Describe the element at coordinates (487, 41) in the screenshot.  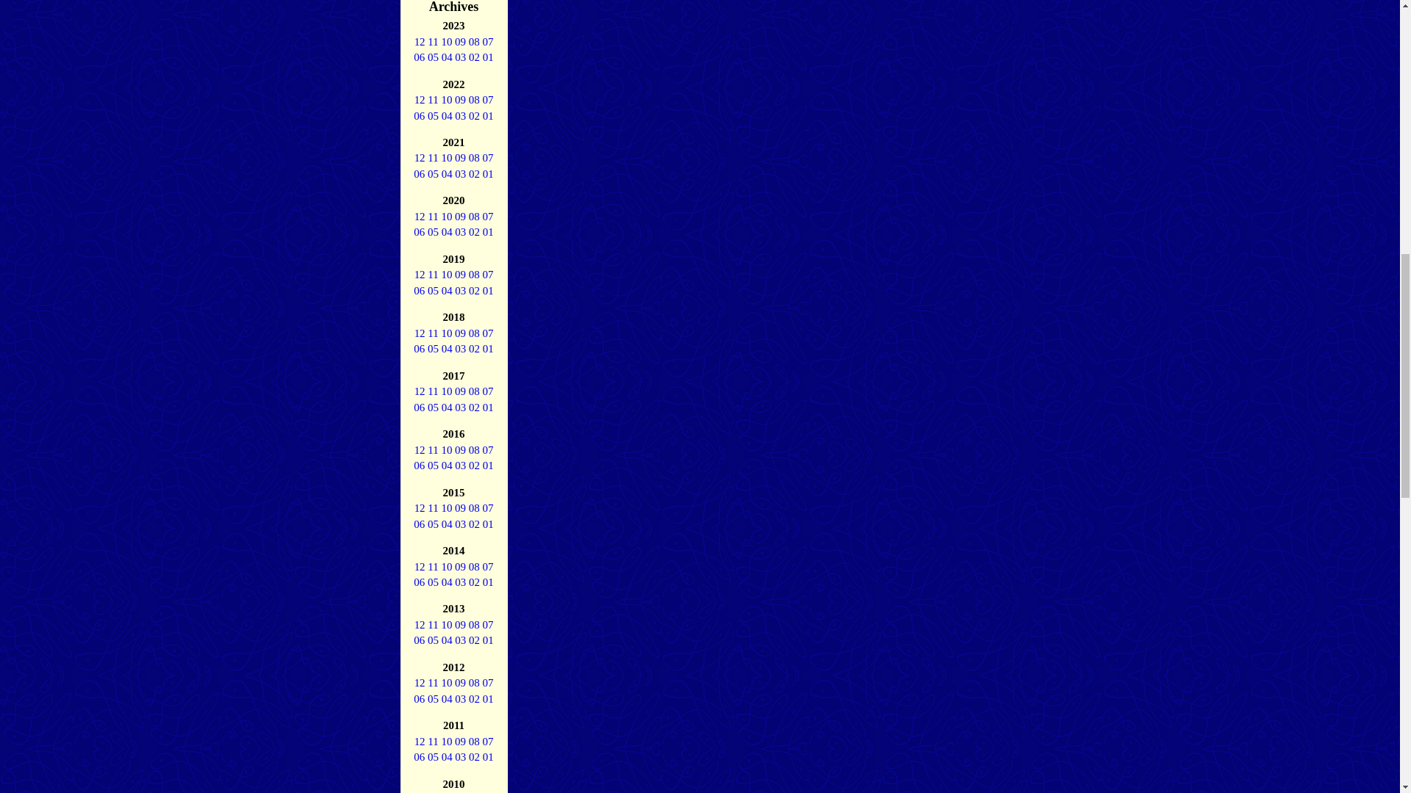
I see `07` at that location.